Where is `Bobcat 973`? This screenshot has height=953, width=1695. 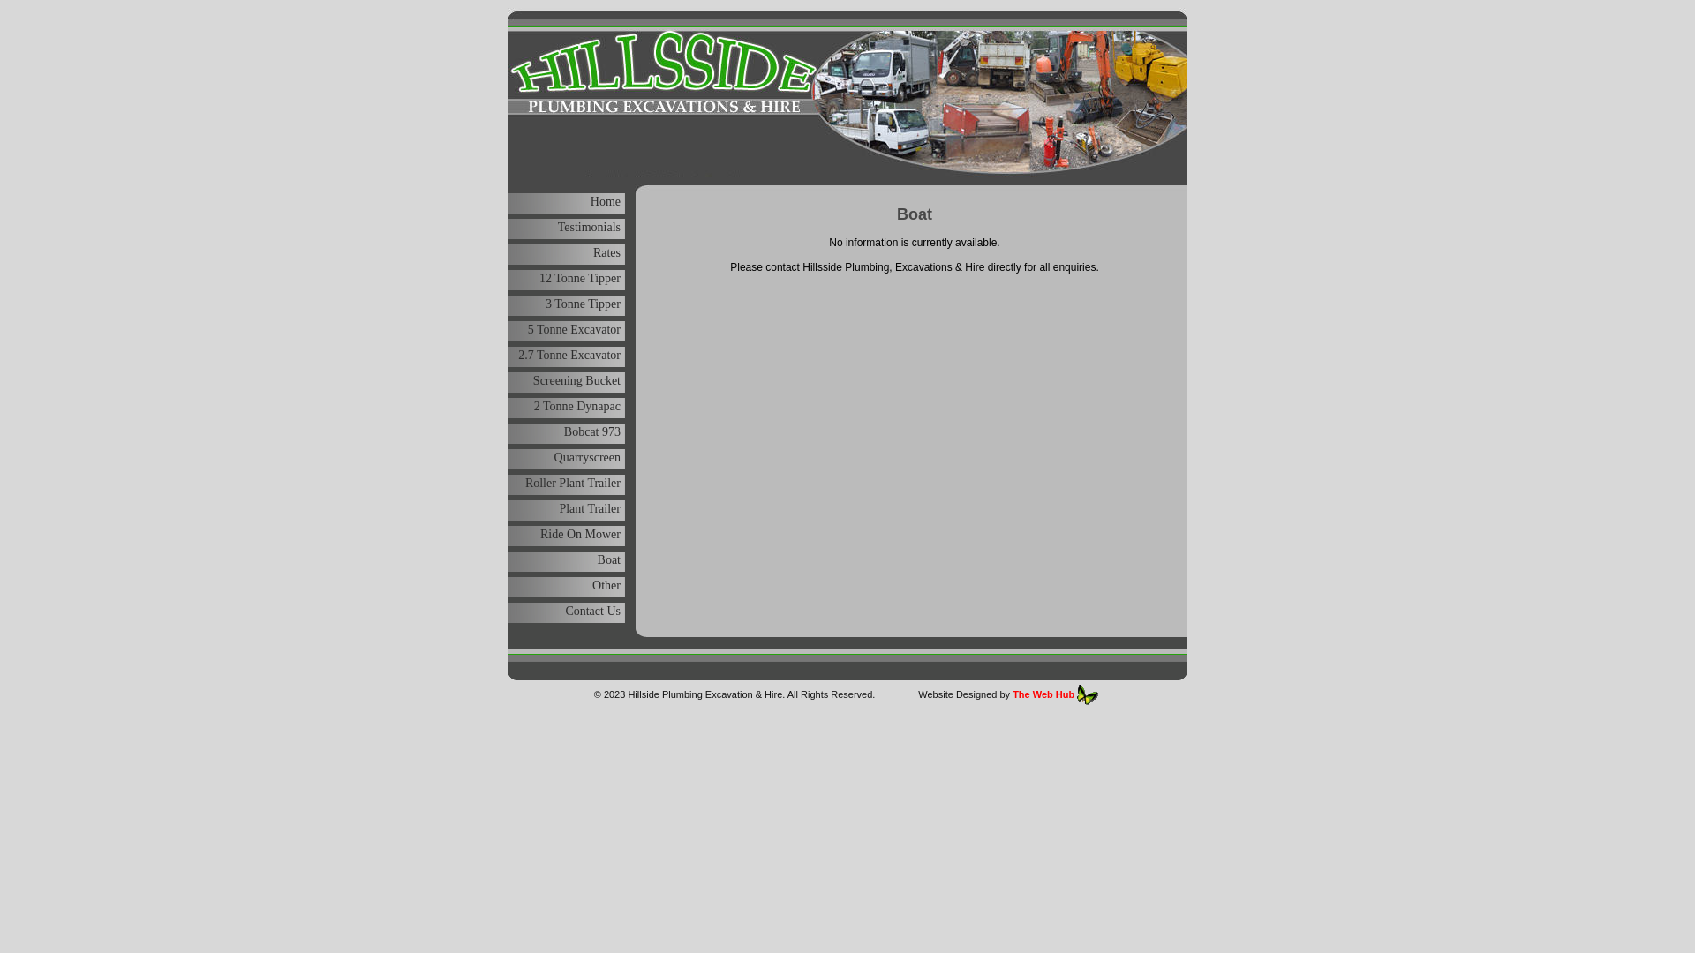
Bobcat 973 is located at coordinates (592, 432).